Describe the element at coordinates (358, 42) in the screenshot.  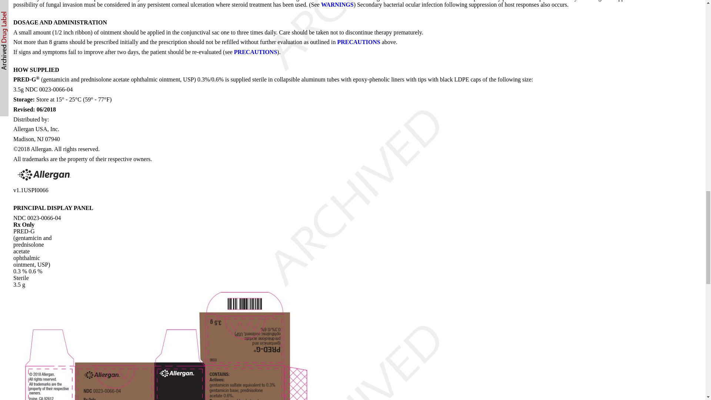
I see `PRECAUTIONS` at that location.